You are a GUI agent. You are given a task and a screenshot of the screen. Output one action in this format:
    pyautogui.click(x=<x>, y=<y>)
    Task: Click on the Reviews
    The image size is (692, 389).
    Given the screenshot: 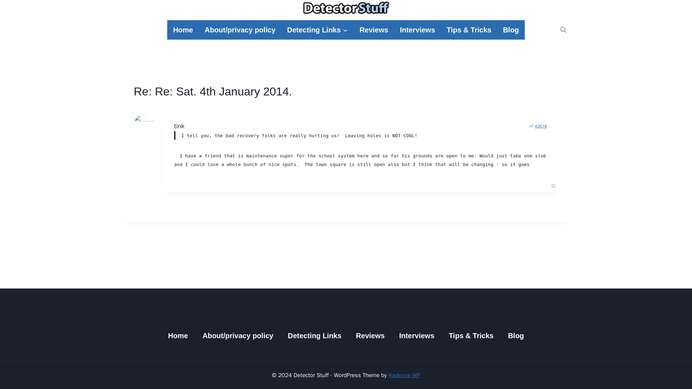 What is the action you would take?
    pyautogui.click(x=373, y=30)
    